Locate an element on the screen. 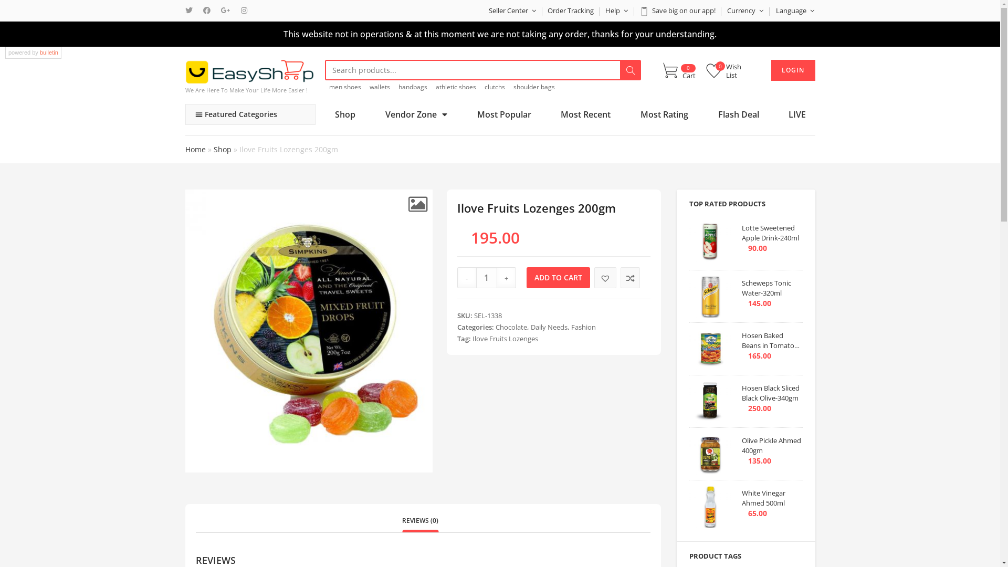 This screenshot has height=567, width=1008. Home is located at coordinates (195, 149).